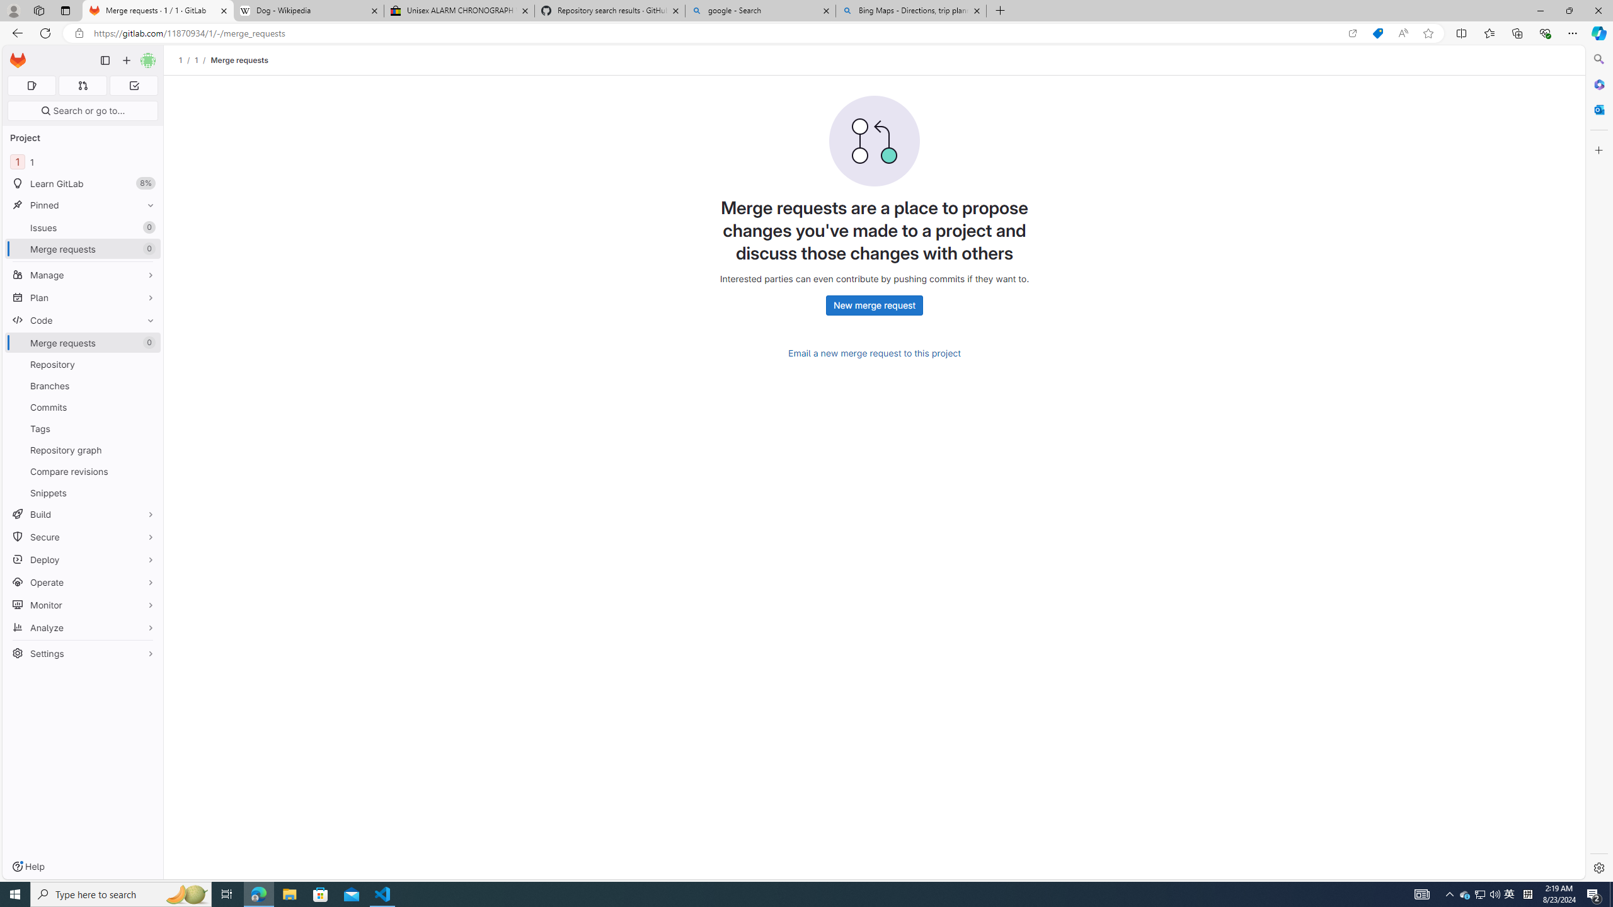 The image size is (1613, 907). I want to click on Compare revisions, so click(83, 471).